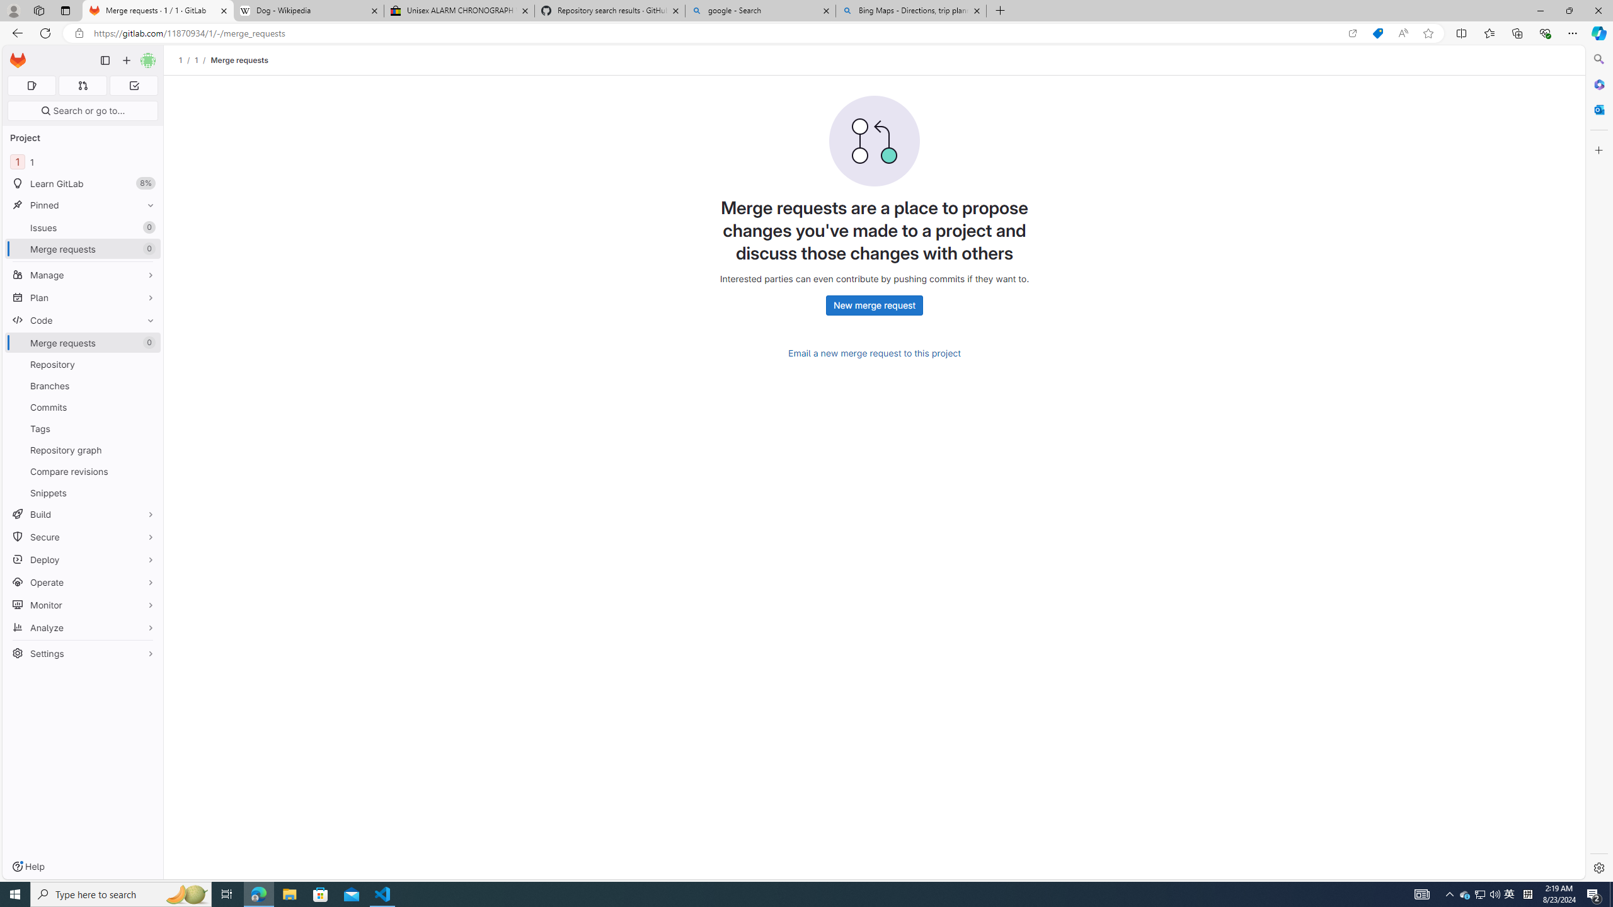 The image size is (1613, 907). I want to click on Compare revisions, so click(83, 471).